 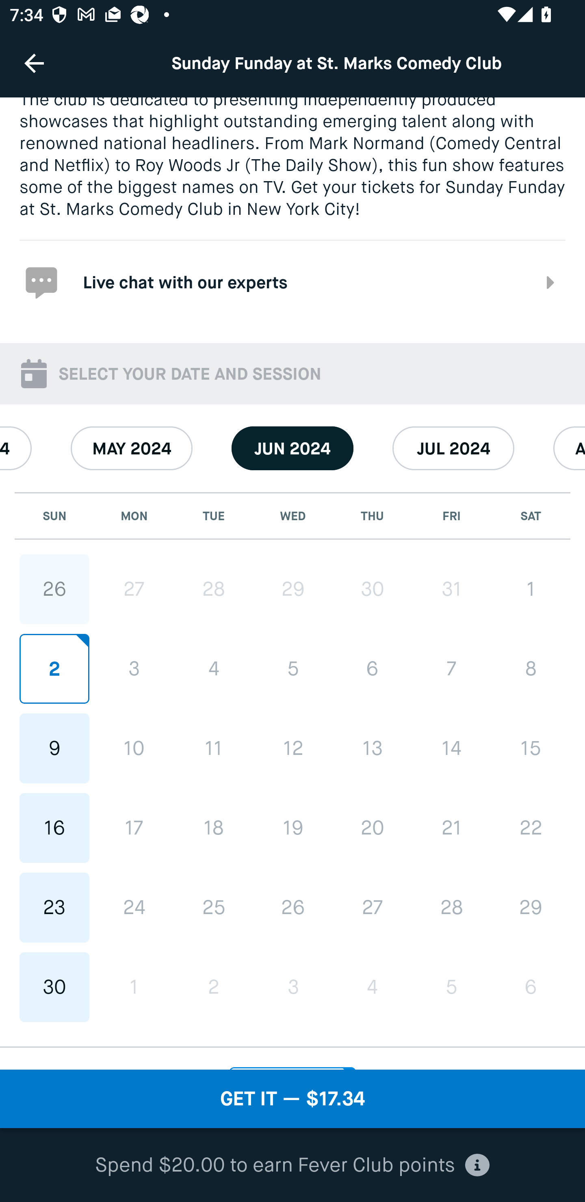 What do you see at coordinates (292, 281) in the screenshot?
I see `Live chat with our experts` at bounding box center [292, 281].